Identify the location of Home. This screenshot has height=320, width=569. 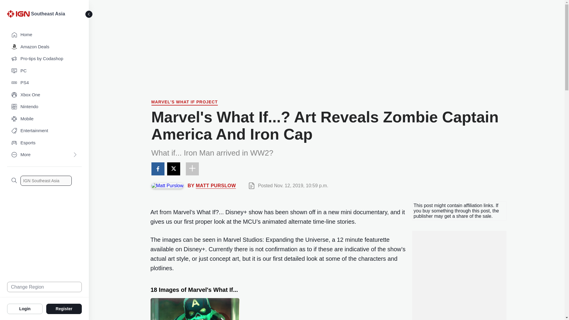
(44, 35).